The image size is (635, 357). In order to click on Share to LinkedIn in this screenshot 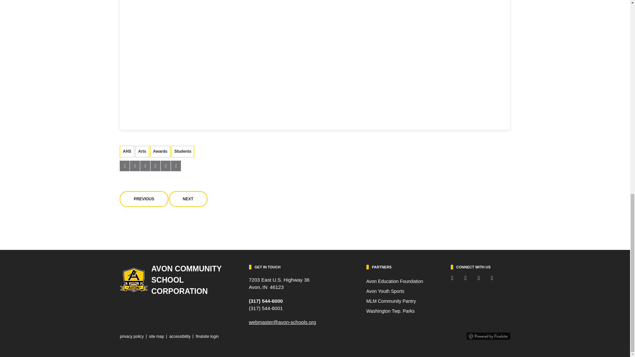, I will do `click(145, 166)`.